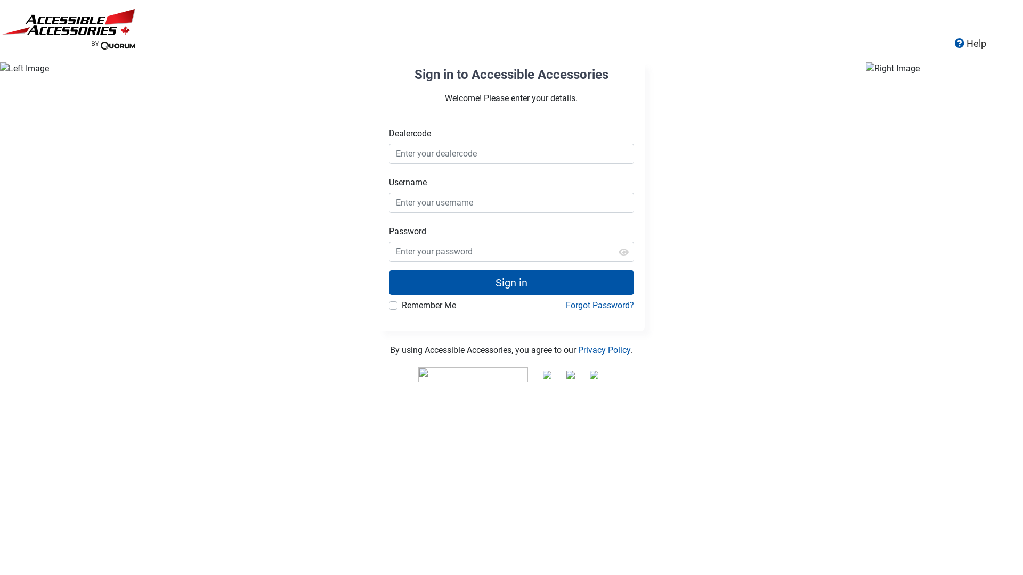 This screenshot has height=575, width=1023. Describe the element at coordinates (511, 283) in the screenshot. I see `Sign in` at that location.